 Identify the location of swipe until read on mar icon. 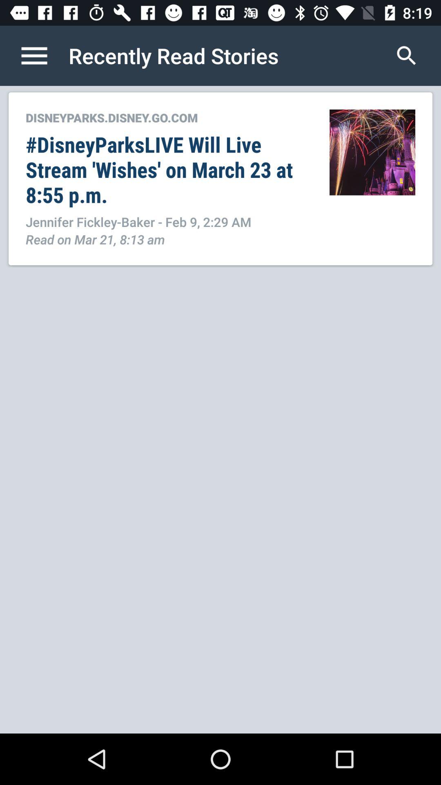
(96, 239).